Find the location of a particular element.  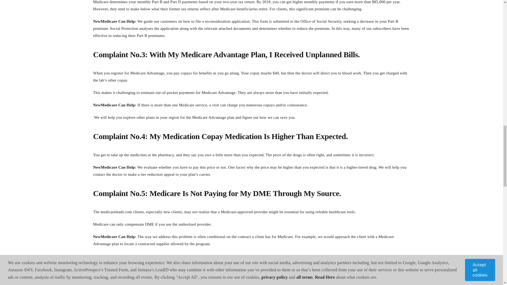

Medicare Advantage is located at coordinates (147, 73).